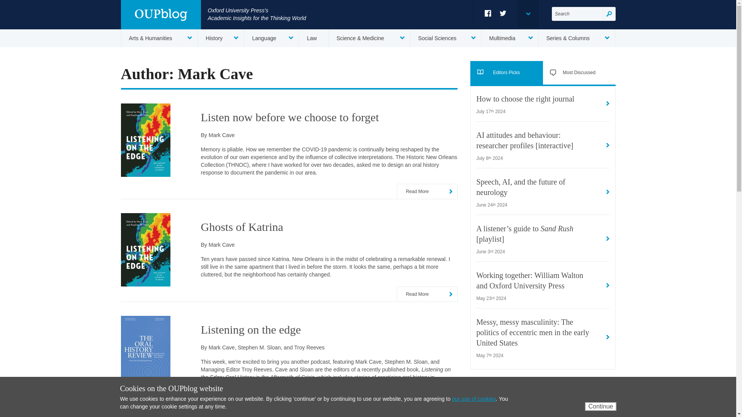  What do you see at coordinates (474, 398) in the screenshot?
I see `our use of cookies` at bounding box center [474, 398].